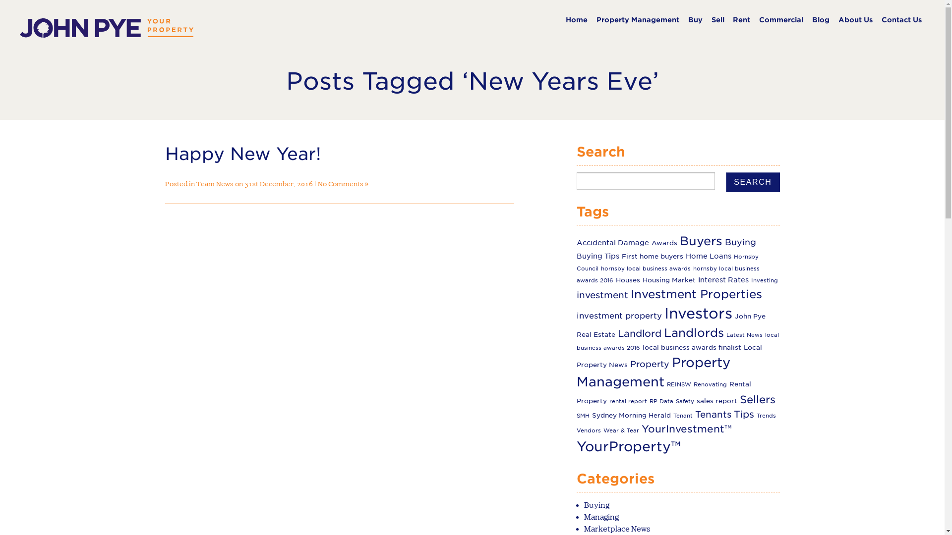  Describe the element at coordinates (602, 295) in the screenshot. I see `investment` at that location.